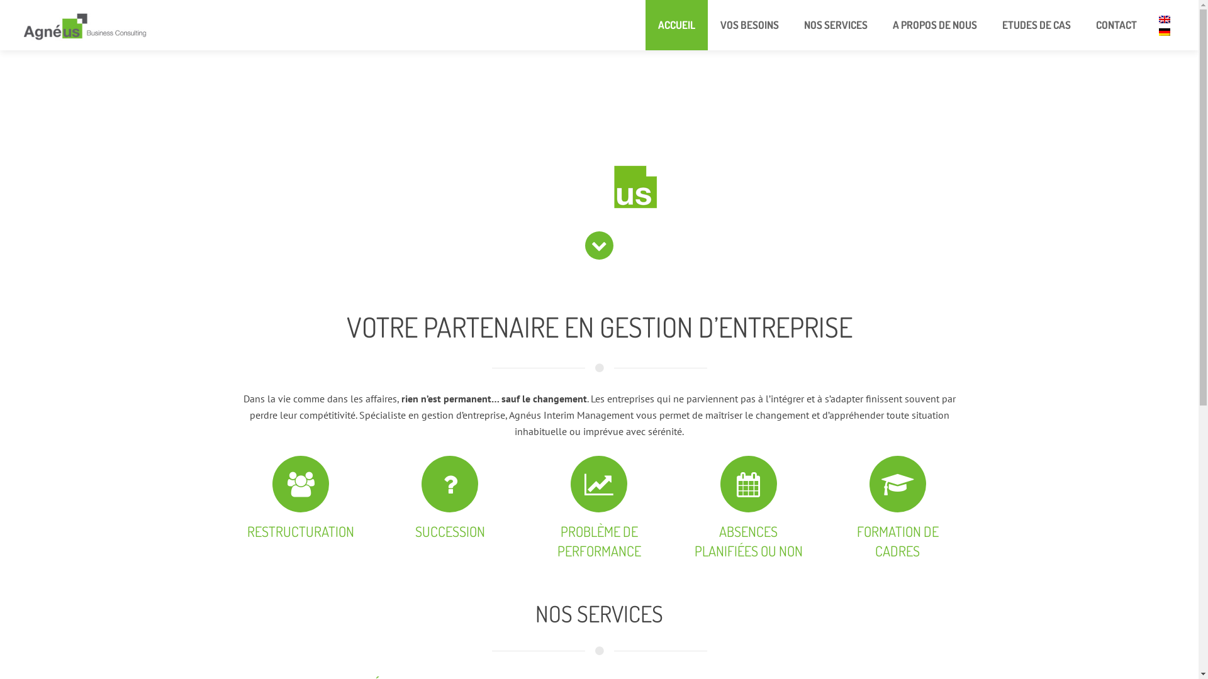 This screenshot has width=1208, height=679. What do you see at coordinates (1116, 25) in the screenshot?
I see `CONTACT` at bounding box center [1116, 25].